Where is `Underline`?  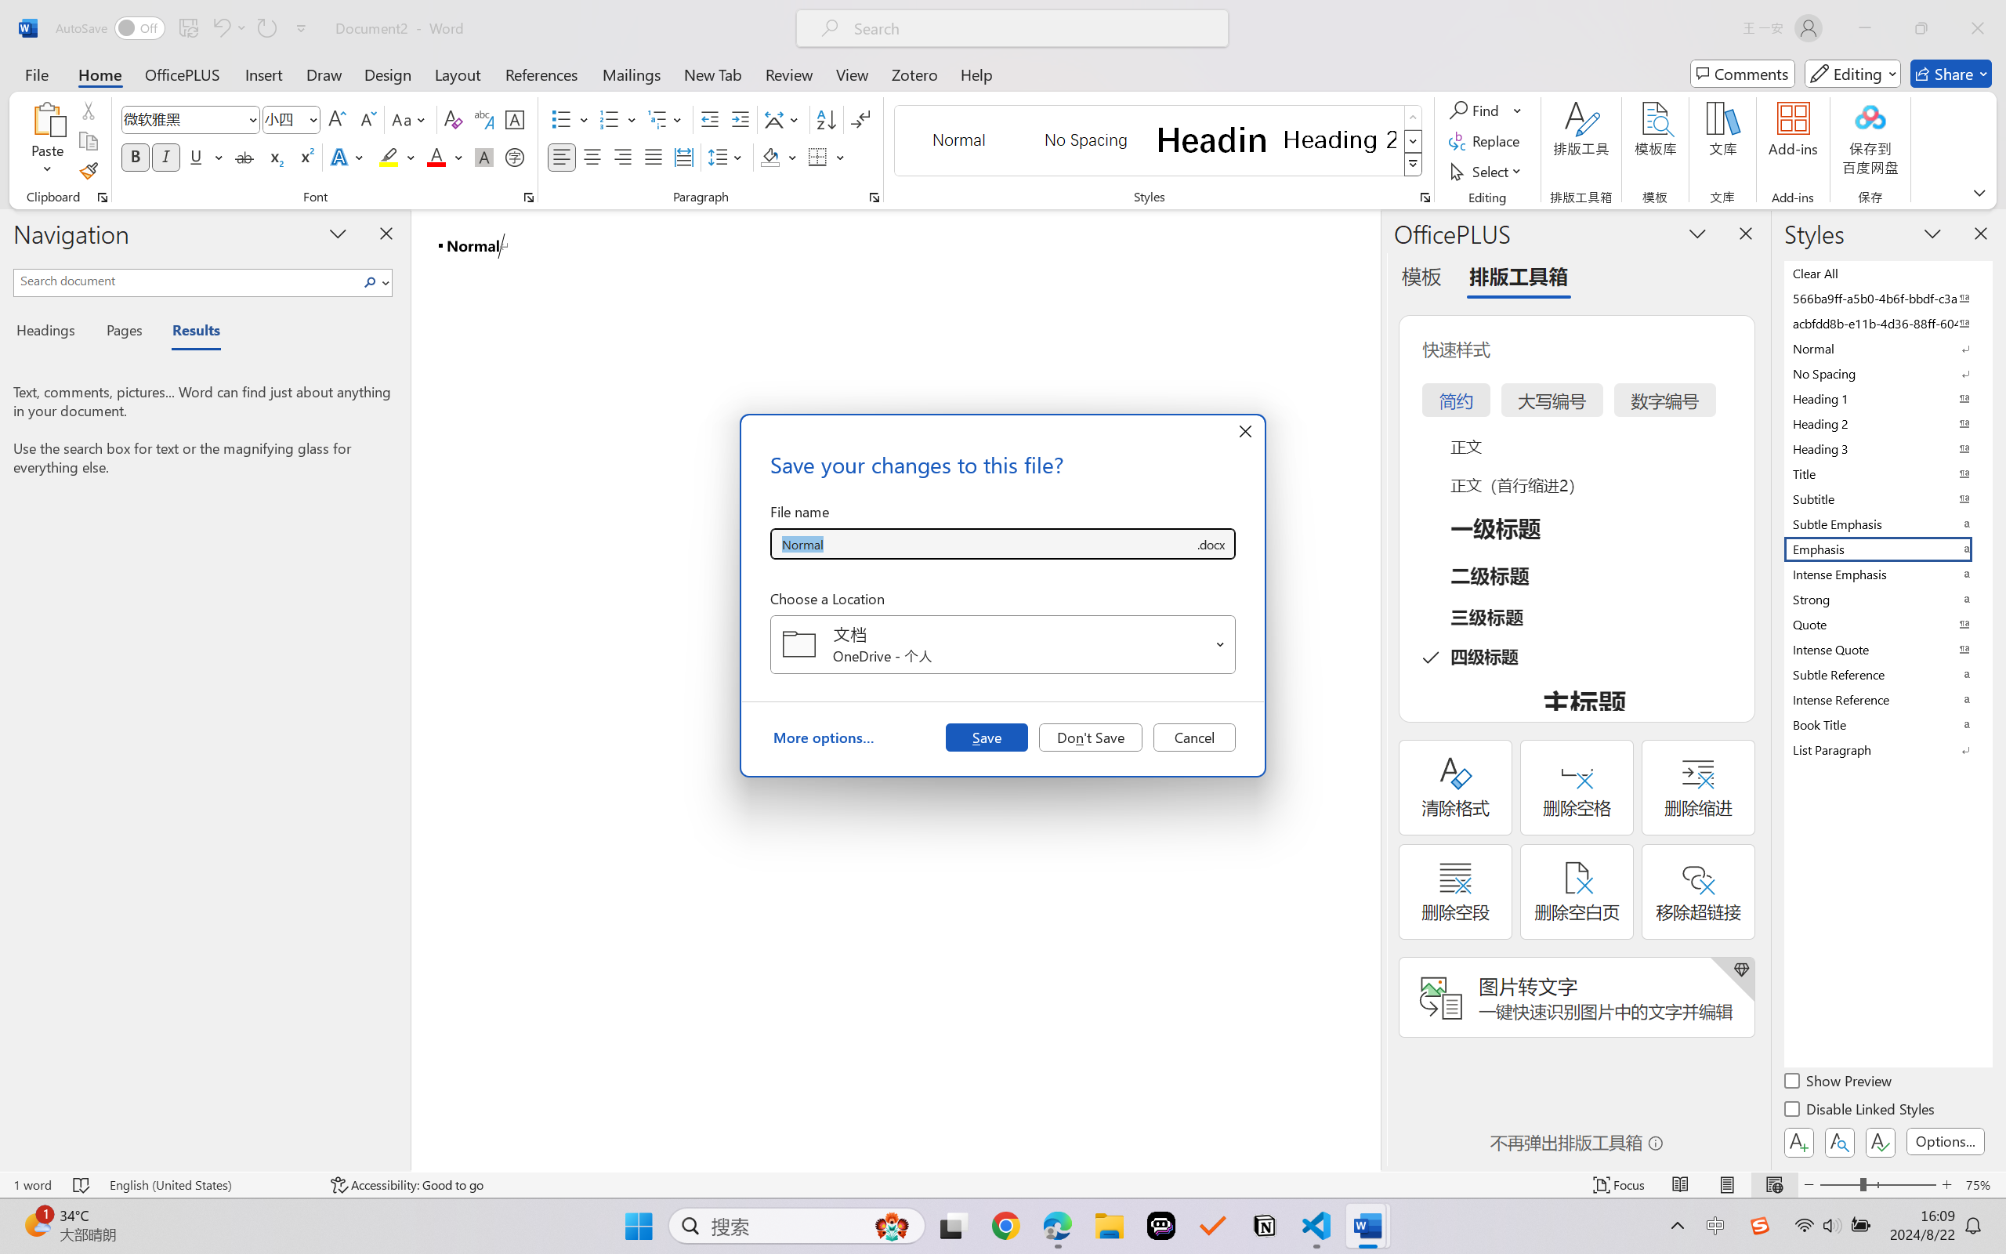
Underline is located at coordinates (196, 157).